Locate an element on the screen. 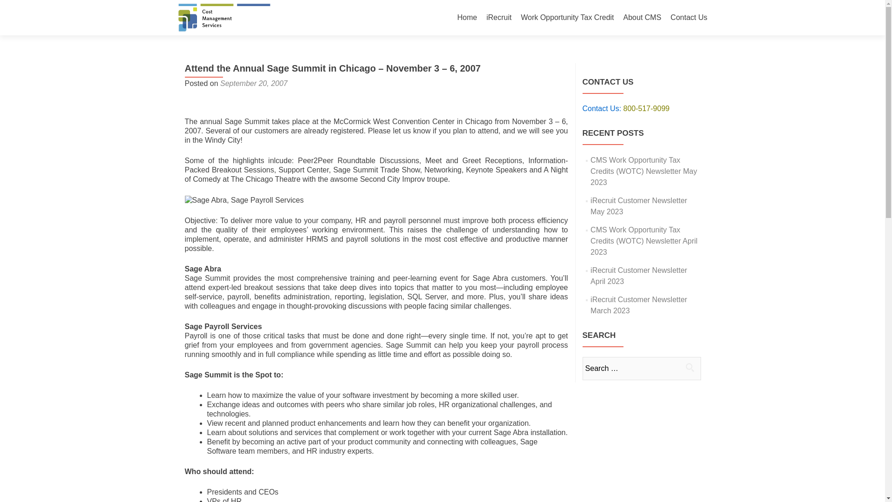 Image resolution: width=892 pixels, height=502 pixels. iRecruit Customer Newsletter May 2023 is located at coordinates (638, 206).